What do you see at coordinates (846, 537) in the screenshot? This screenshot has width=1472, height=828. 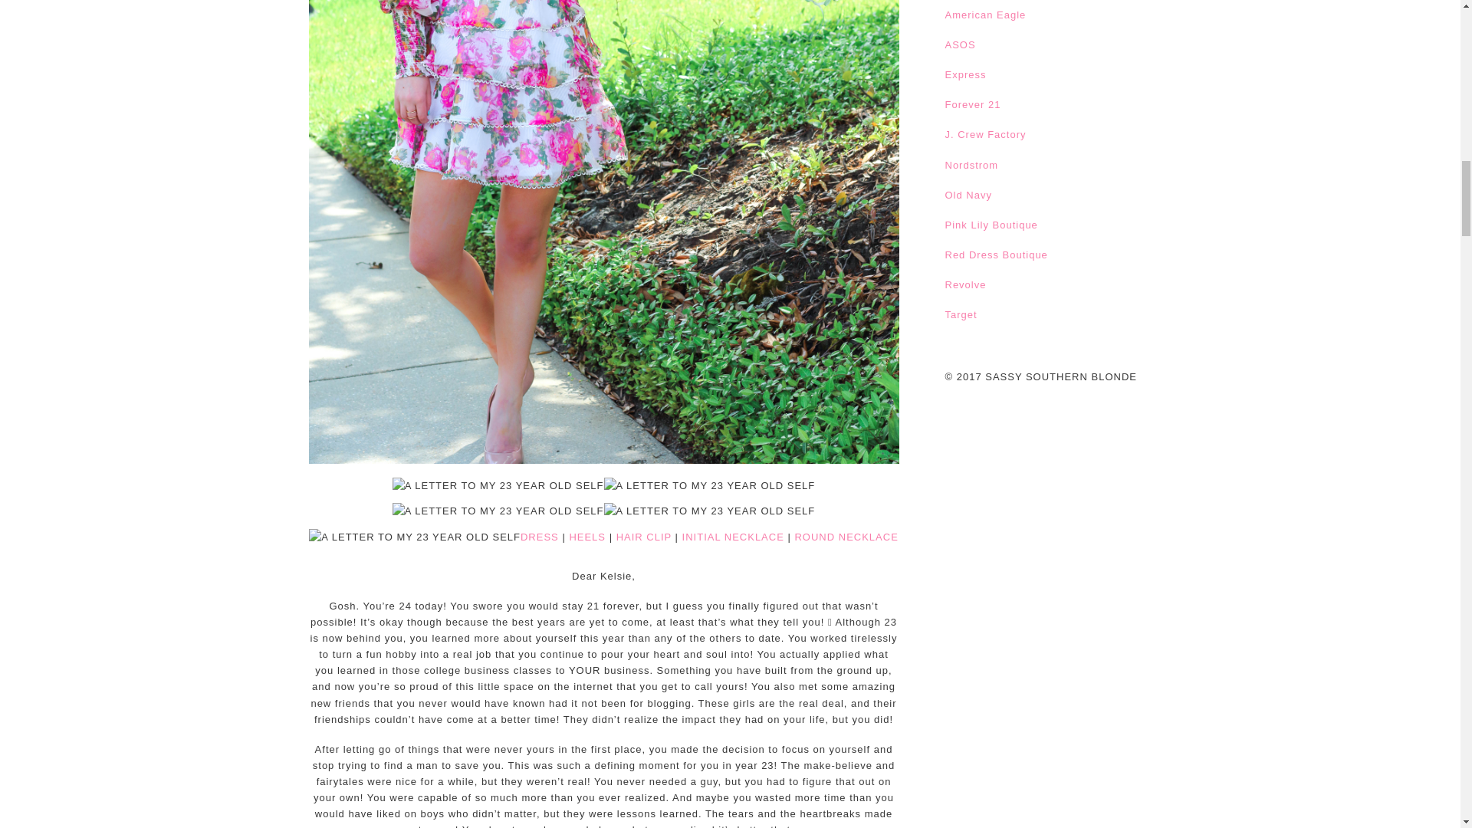 I see `ROUND NECKLACE` at bounding box center [846, 537].